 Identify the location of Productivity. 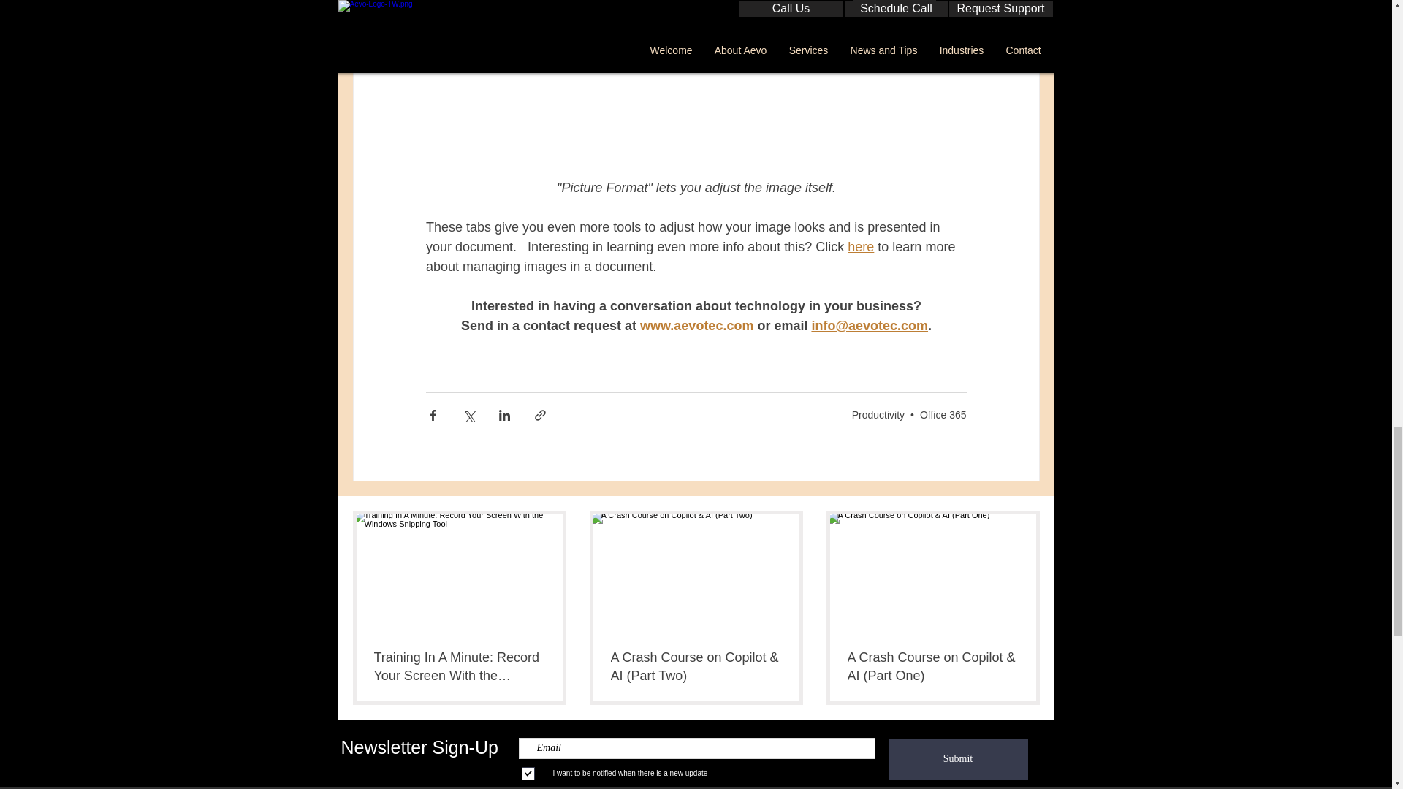
(878, 415).